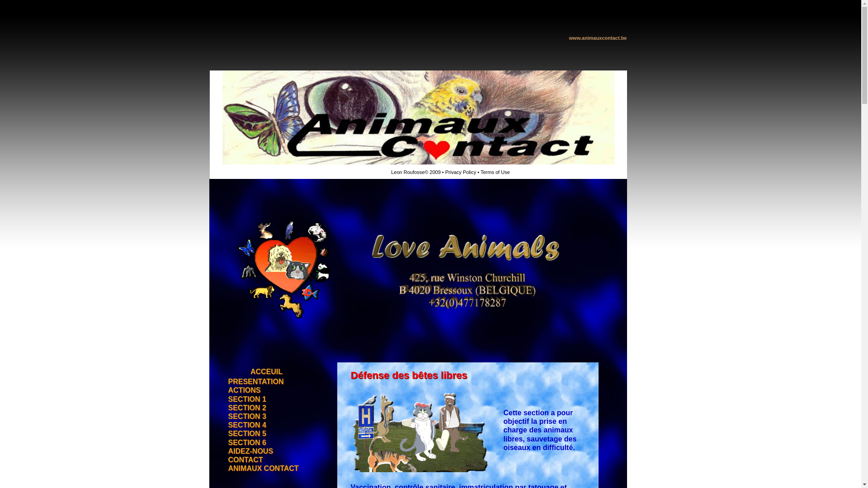 This screenshot has height=488, width=868. What do you see at coordinates (244, 390) in the screenshot?
I see `ACTIONS` at bounding box center [244, 390].